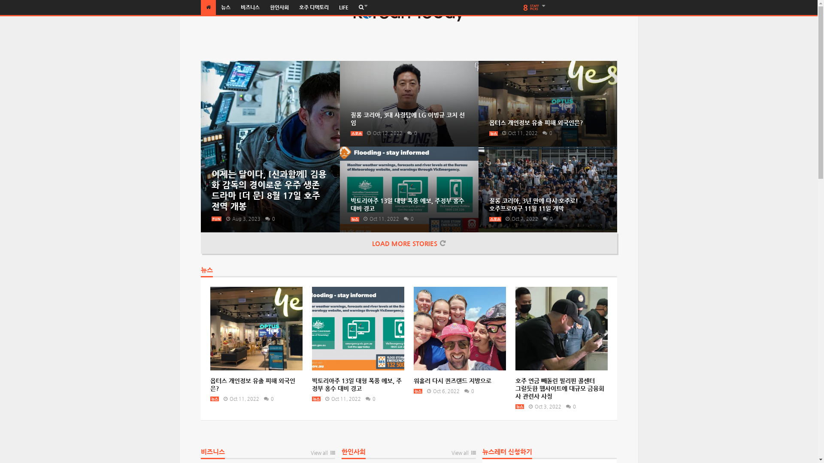  Describe the element at coordinates (323, 455) in the screenshot. I see `View all` at that location.